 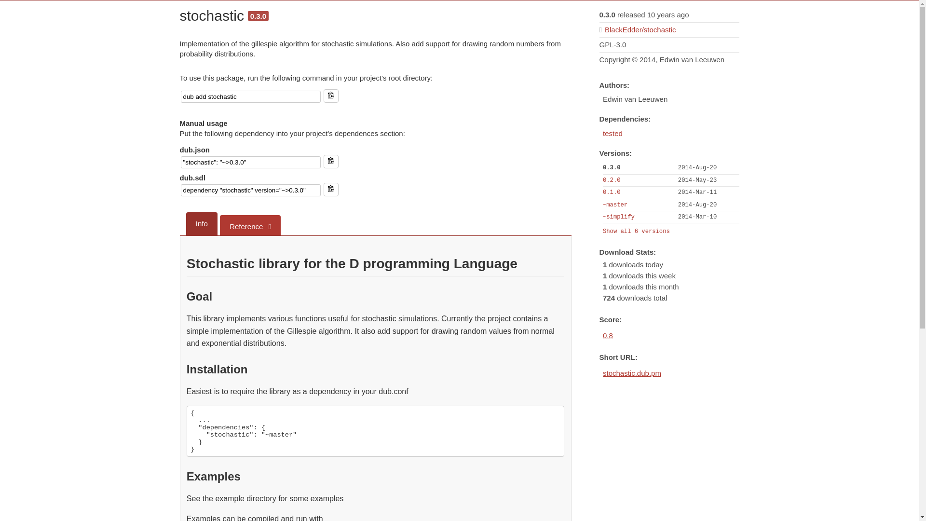 What do you see at coordinates (608, 335) in the screenshot?
I see `0.8` at bounding box center [608, 335].